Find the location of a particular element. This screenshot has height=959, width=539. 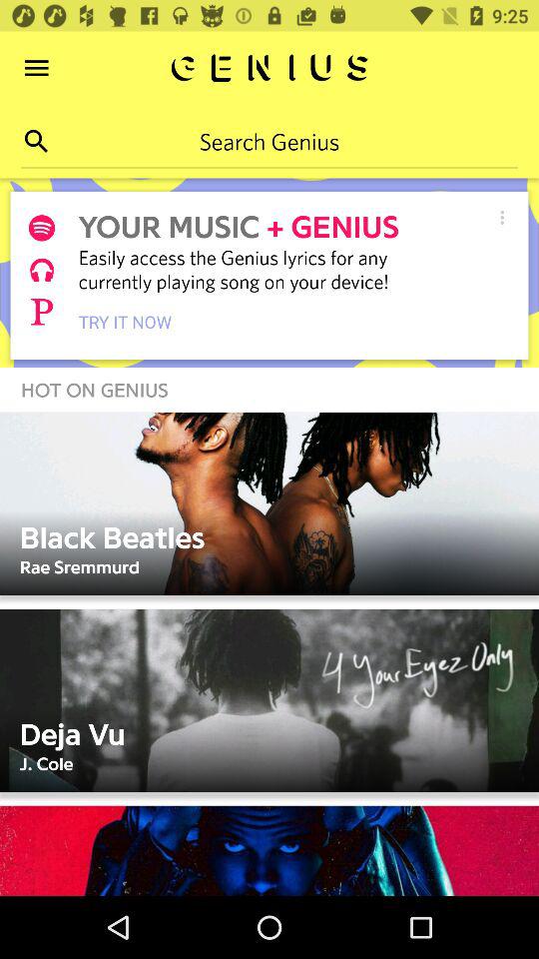

go to settings is located at coordinates (502, 218).